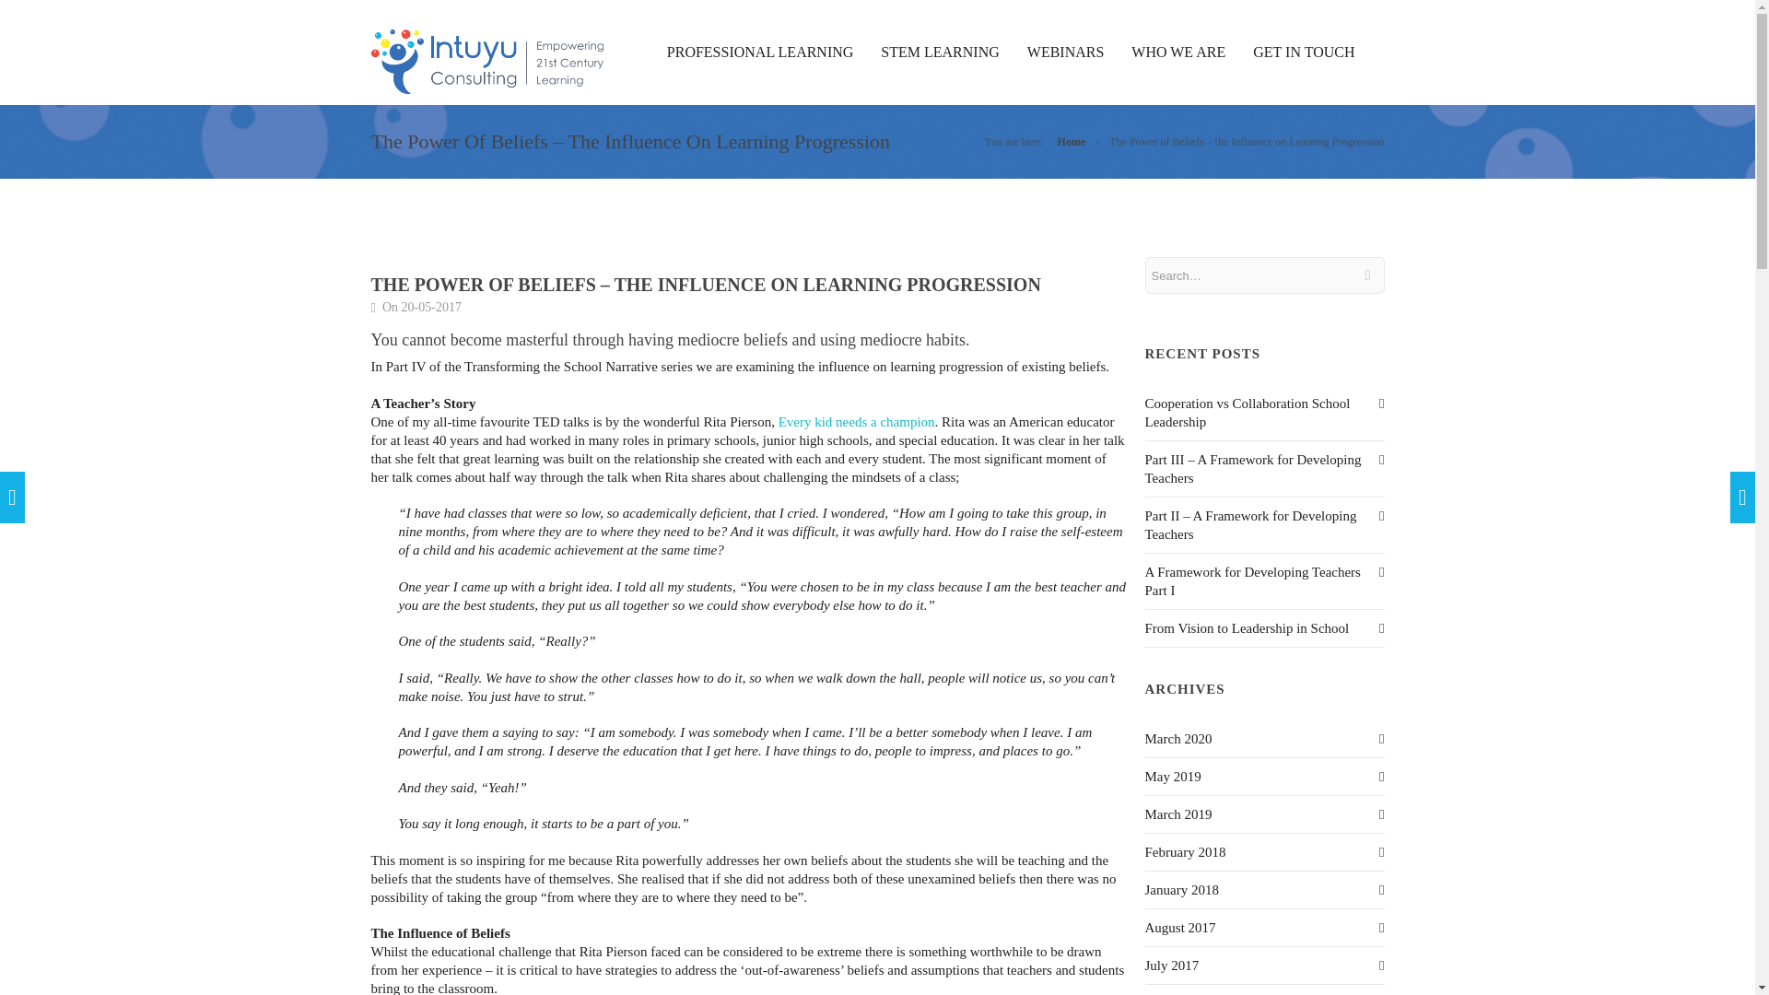 The height and width of the screenshot is (995, 1769). Describe the element at coordinates (1252, 581) in the screenshot. I see `A Framework for Developing Teachers Part I` at that location.